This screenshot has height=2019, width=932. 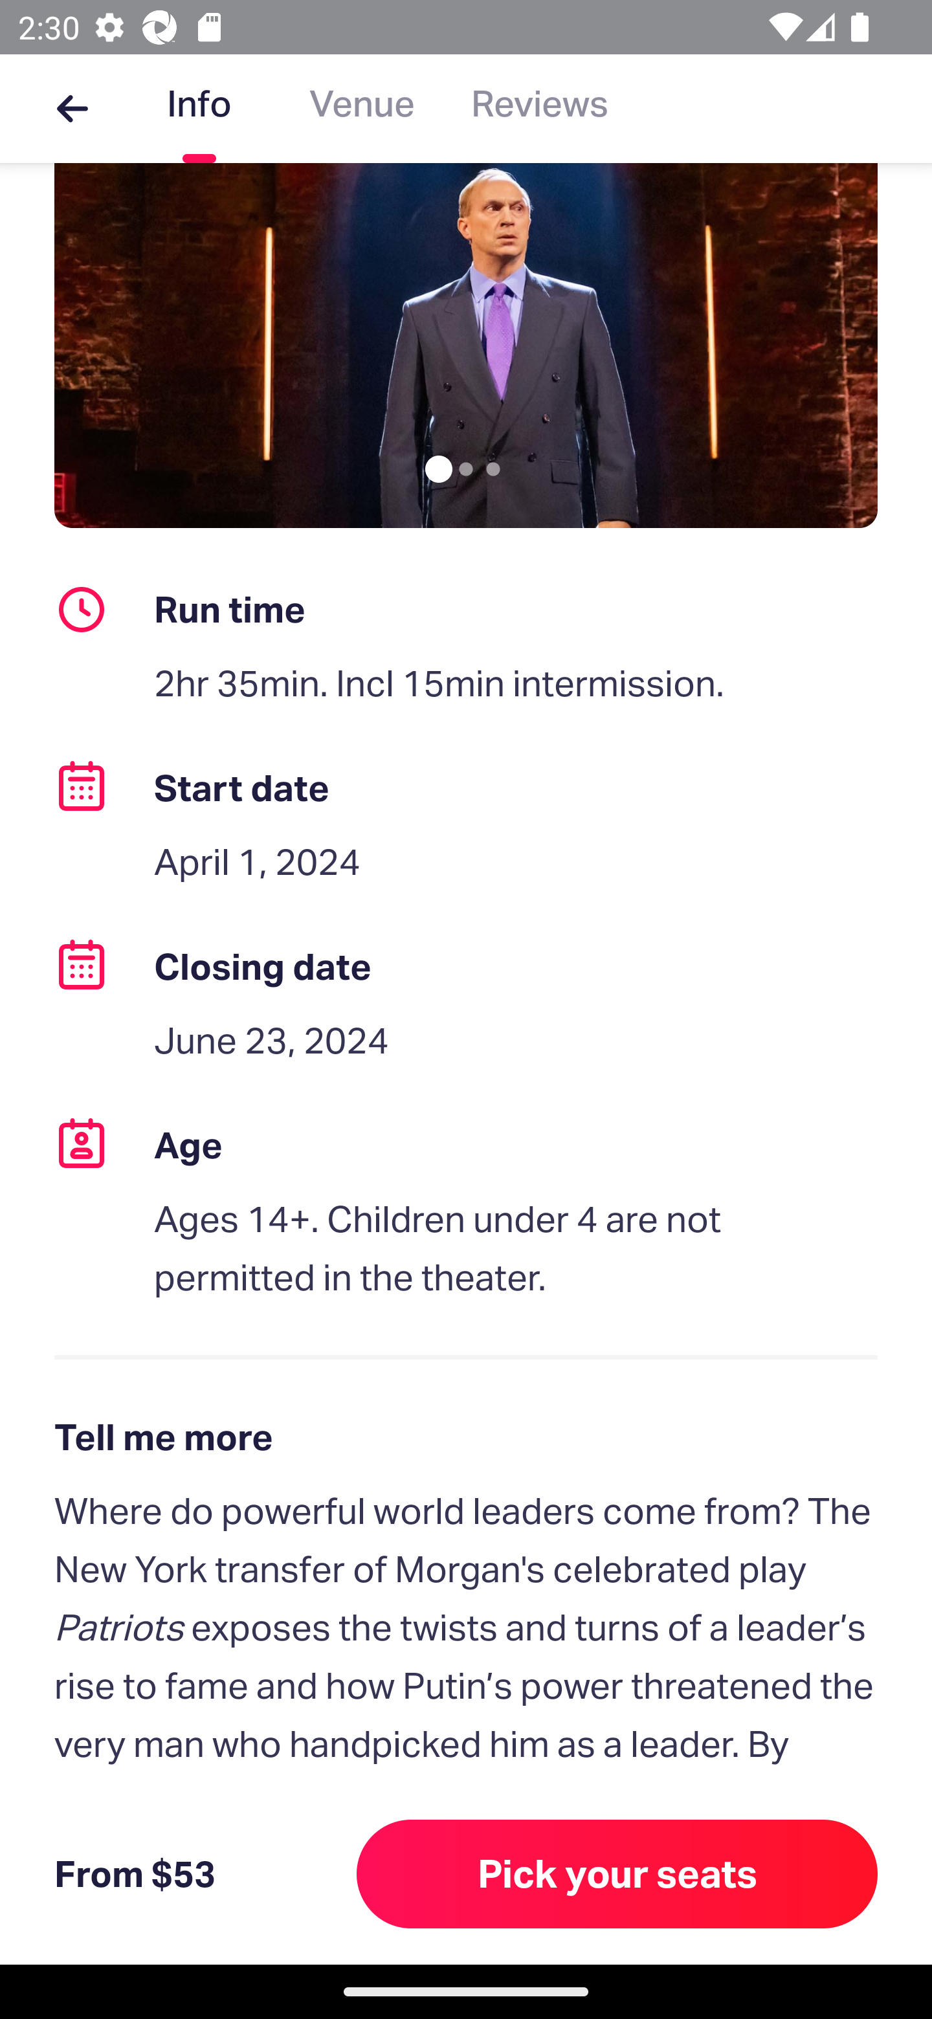 What do you see at coordinates (362, 109) in the screenshot?
I see `Venue` at bounding box center [362, 109].